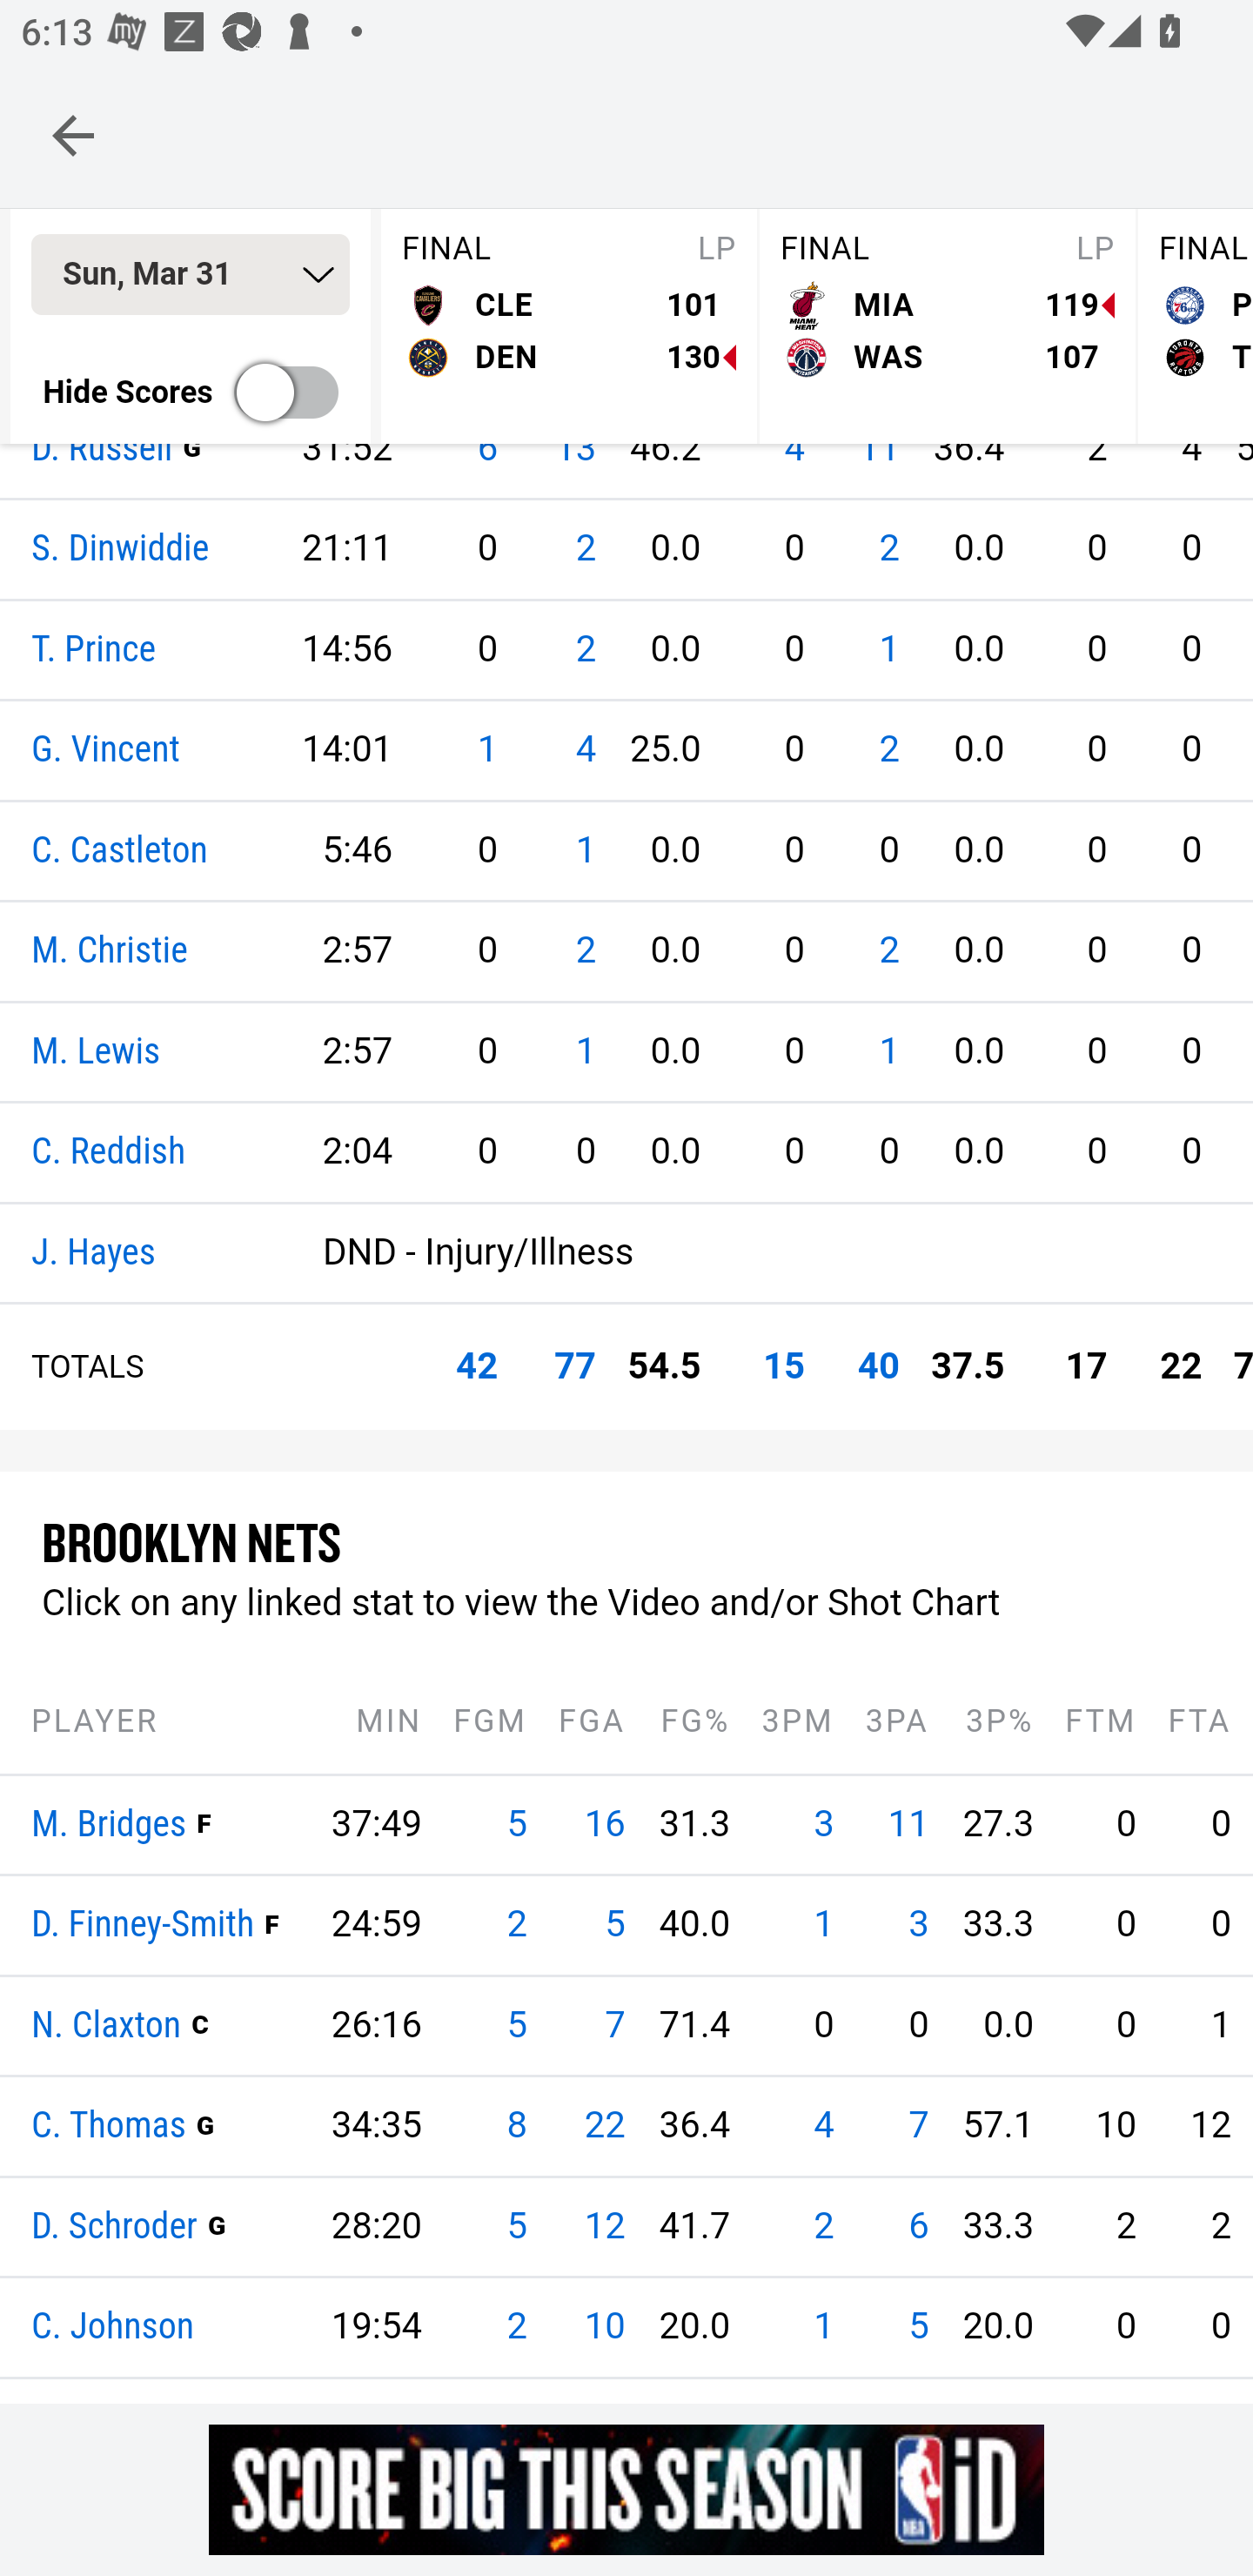 Image resolution: width=1253 pixels, height=2576 pixels. What do you see at coordinates (784, 1366) in the screenshot?
I see `15` at bounding box center [784, 1366].